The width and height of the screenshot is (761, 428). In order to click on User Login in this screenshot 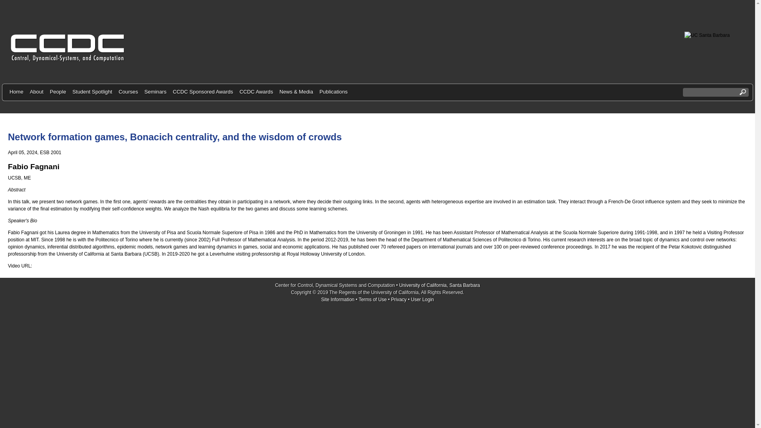, I will do `click(422, 300)`.